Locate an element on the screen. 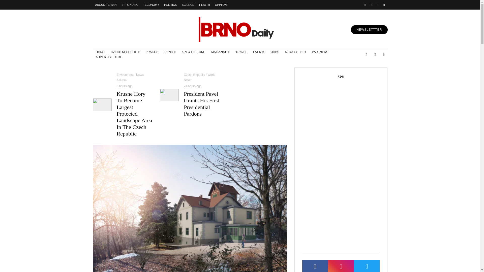  HOME is located at coordinates (100, 52).